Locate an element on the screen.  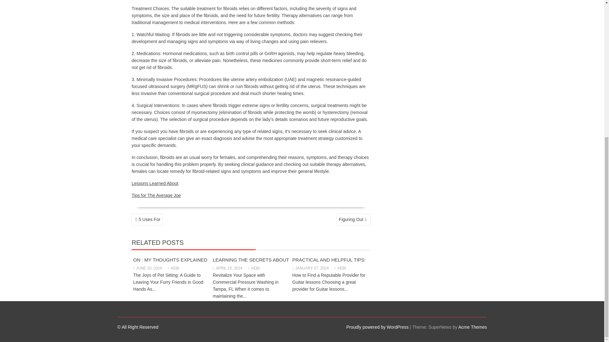
Tips for The Average Joe is located at coordinates (156, 195).